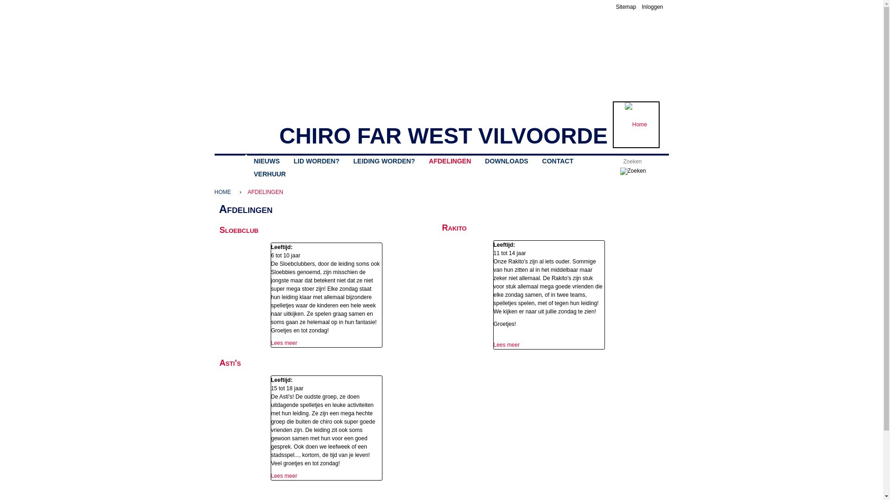  I want to click on CHIRO FAR WEST VILVOORDE, so click(443, 136).